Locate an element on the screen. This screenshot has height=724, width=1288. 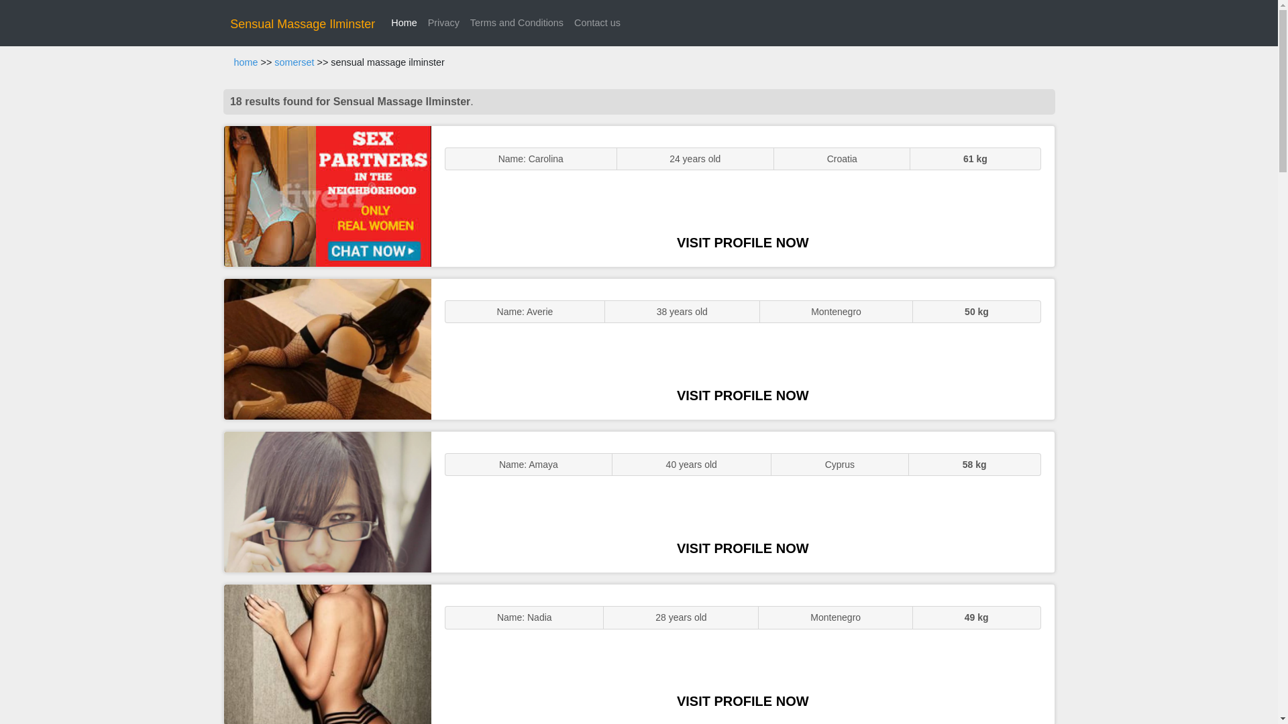
Terms and Conditions is located at coordinates (517, 23).